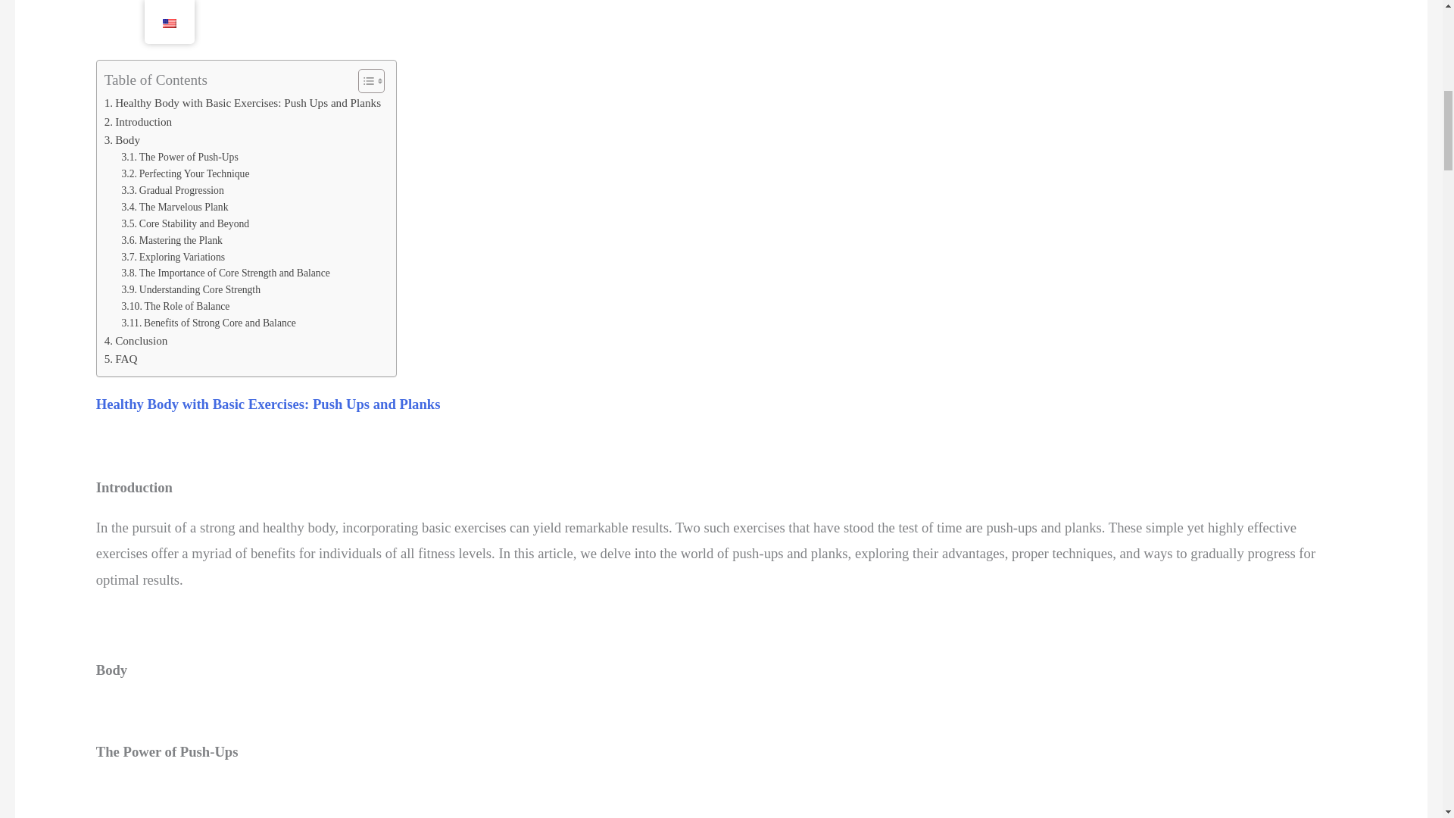 This screenshot has width=1454, height=818. I want to click on The Importance of Core Strength and Balance, so click(226, 273).